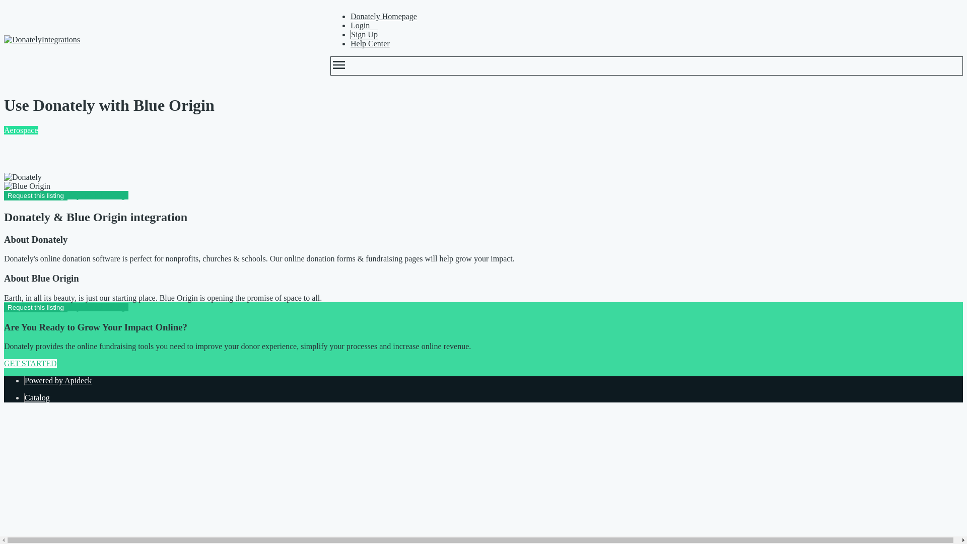  Describe the element at coordinates (22, 39) in the screenshot. I see `Donately` at that location.